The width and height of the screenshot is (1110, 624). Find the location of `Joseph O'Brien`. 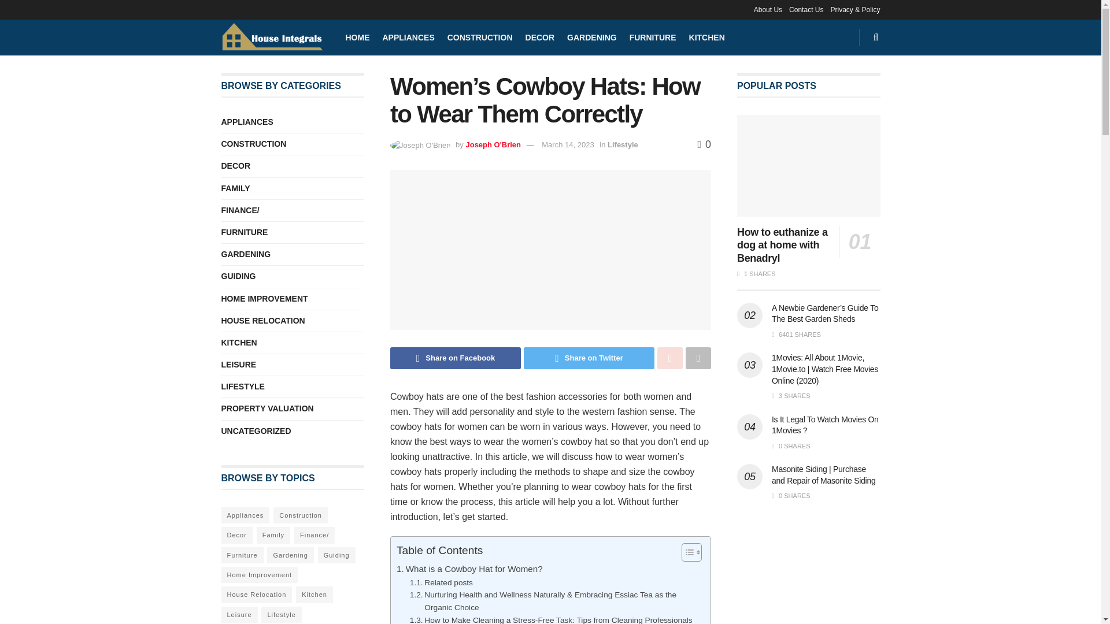

Joseph O'Brien is located at coordinates (493, 144).